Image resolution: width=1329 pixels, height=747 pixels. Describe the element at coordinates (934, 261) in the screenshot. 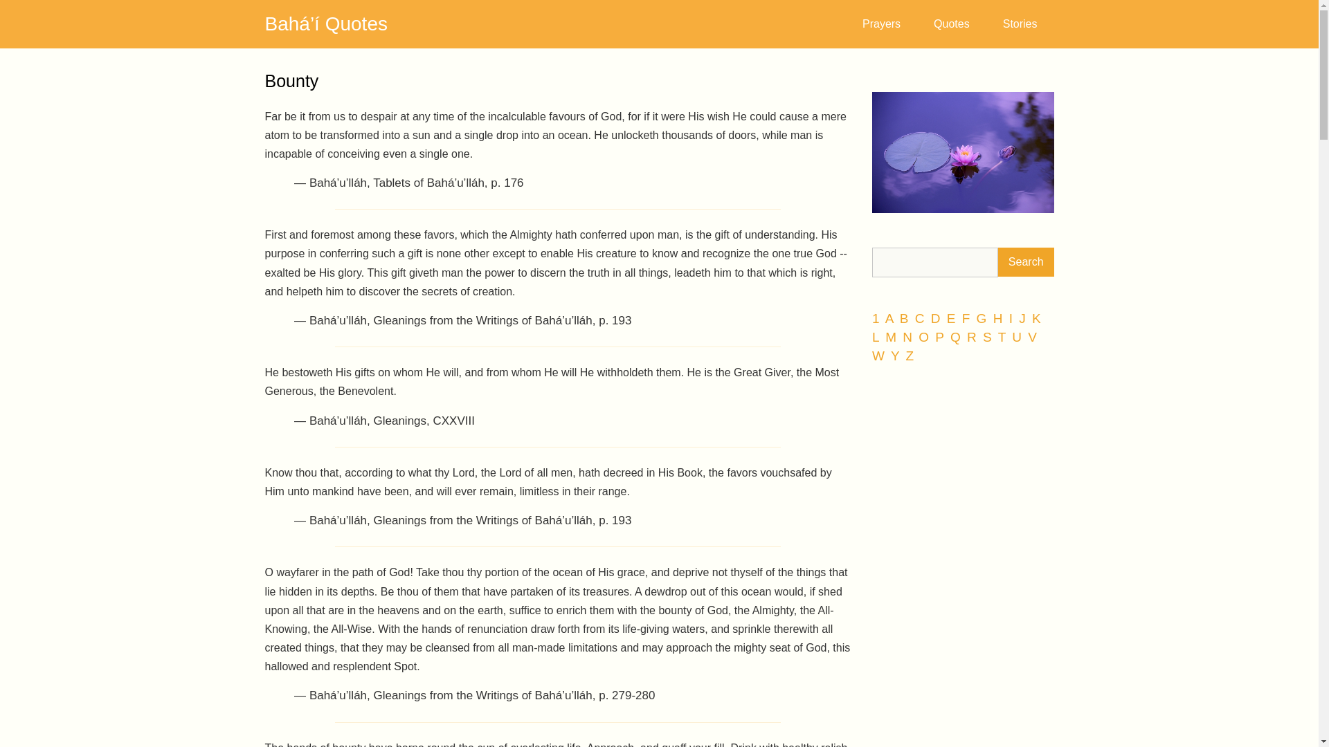

I see `Enter the terms you wish to search for.` at that location.